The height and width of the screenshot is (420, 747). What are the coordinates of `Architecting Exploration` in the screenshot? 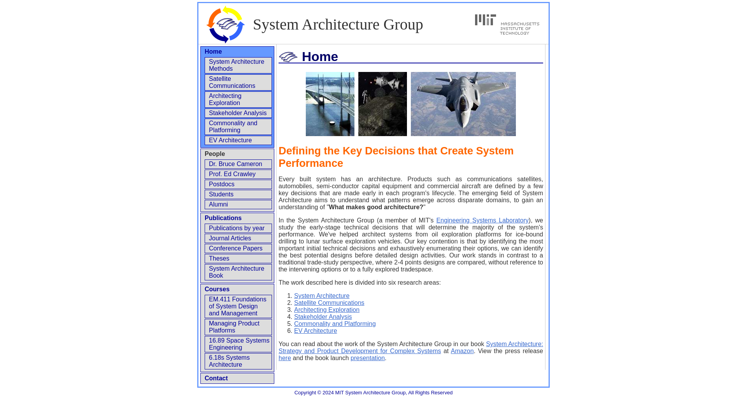 It's located at (225, 99).